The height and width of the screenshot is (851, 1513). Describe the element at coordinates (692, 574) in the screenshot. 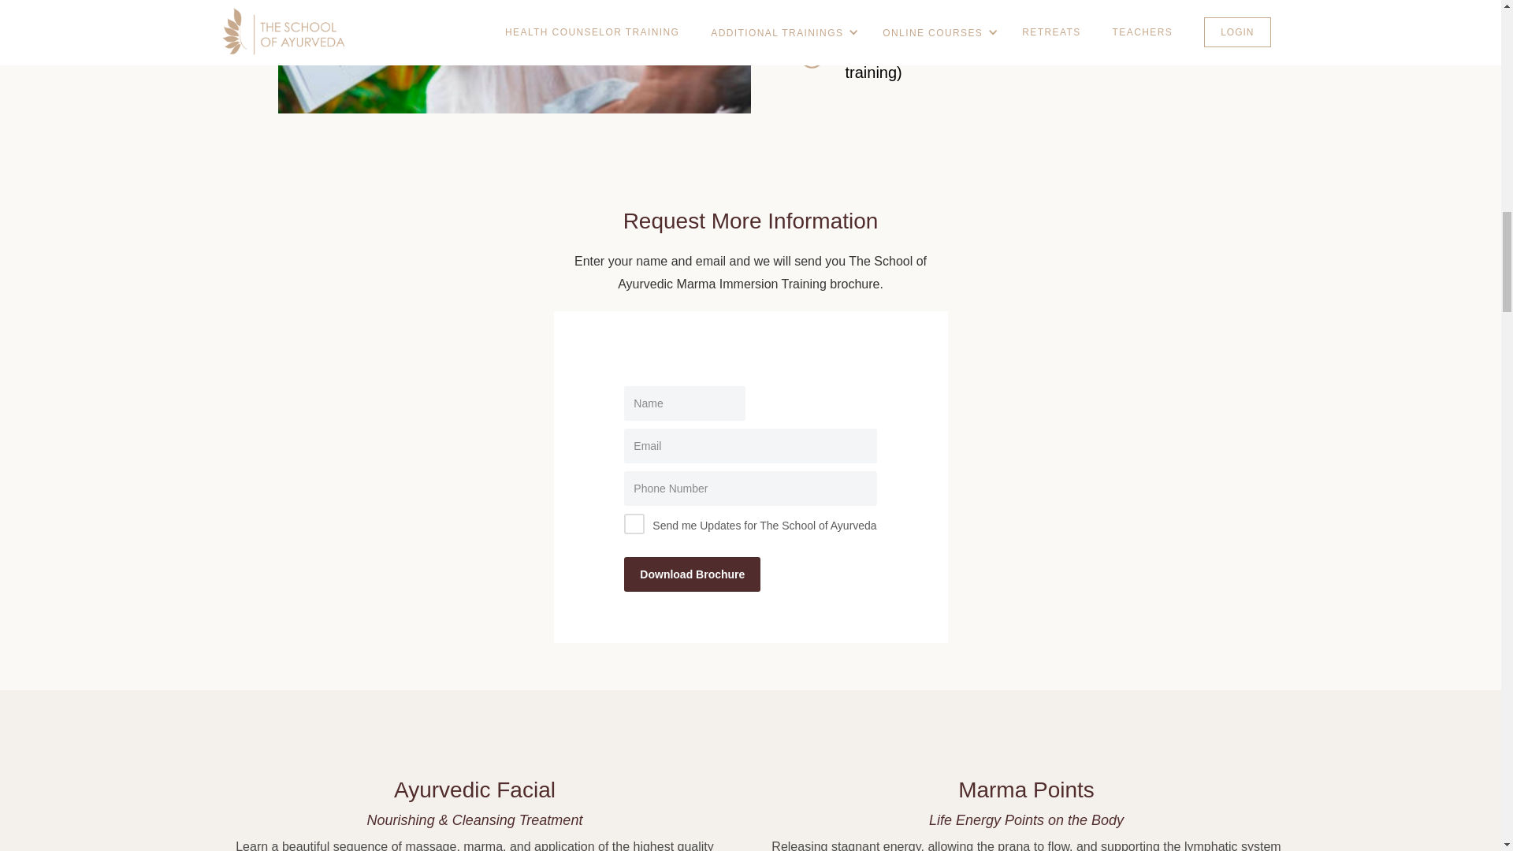

I see `Download Brochure` at that location.